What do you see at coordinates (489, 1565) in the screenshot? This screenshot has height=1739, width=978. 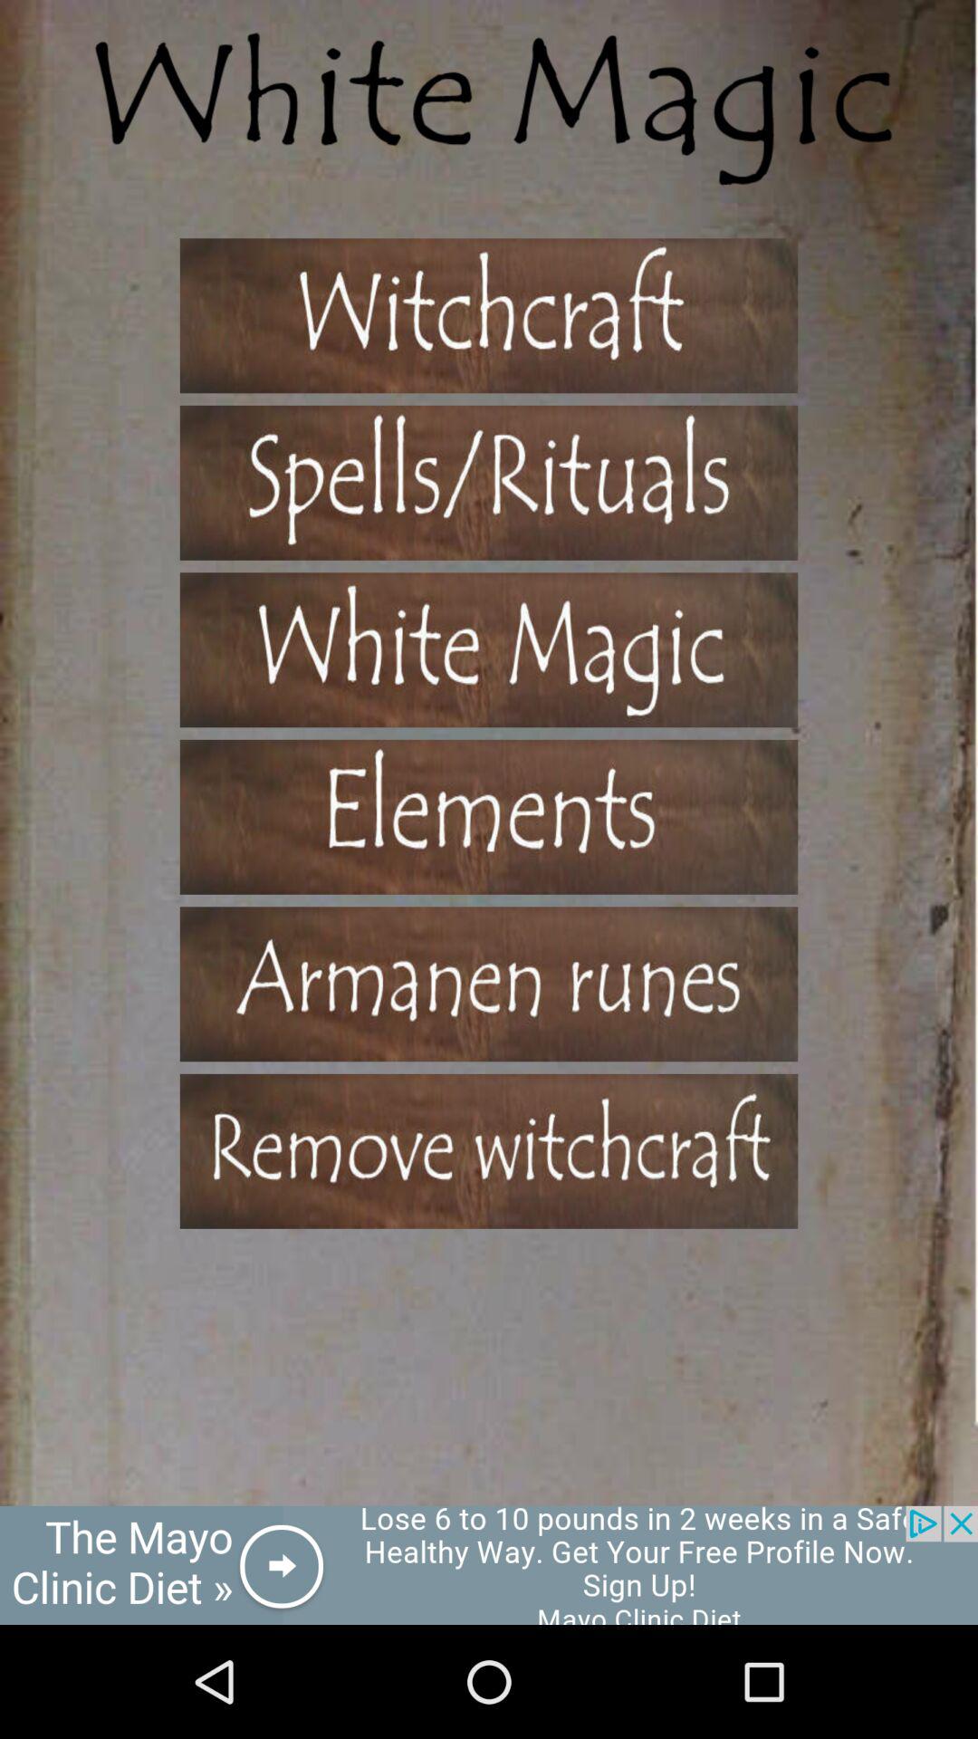 I see `see advertisement` at bounding box center [489, 1565].